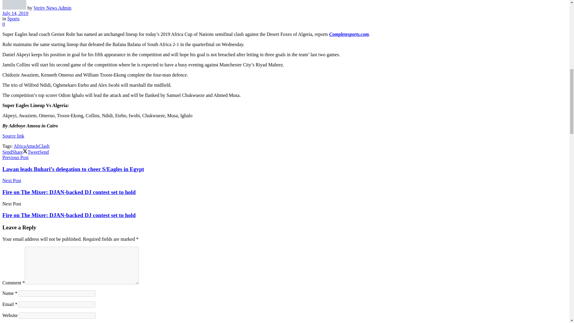 The width and height of the screenshot is (574, 323). I want to click on Verity News Admin, so click(52, 8).